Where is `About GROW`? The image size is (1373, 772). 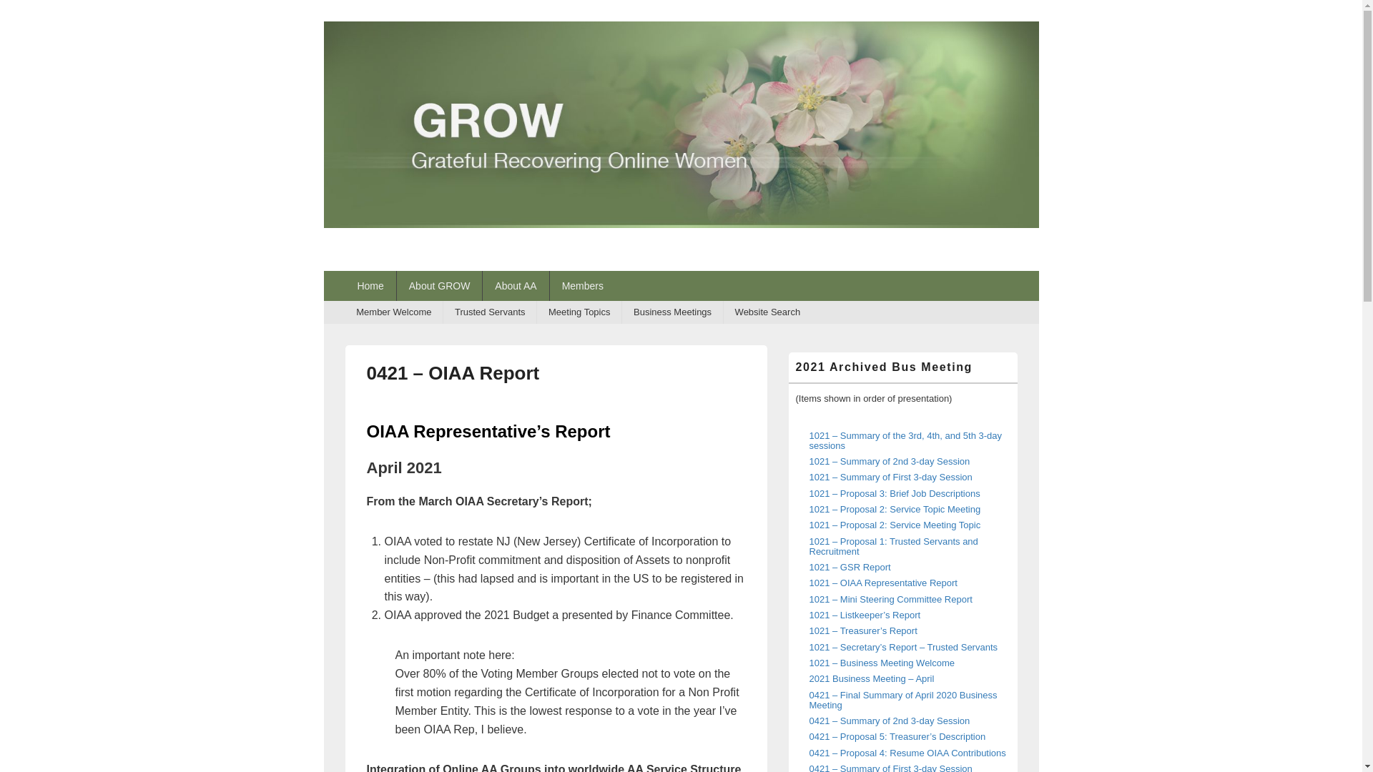
About GROW is located at coordinates (439, 286).